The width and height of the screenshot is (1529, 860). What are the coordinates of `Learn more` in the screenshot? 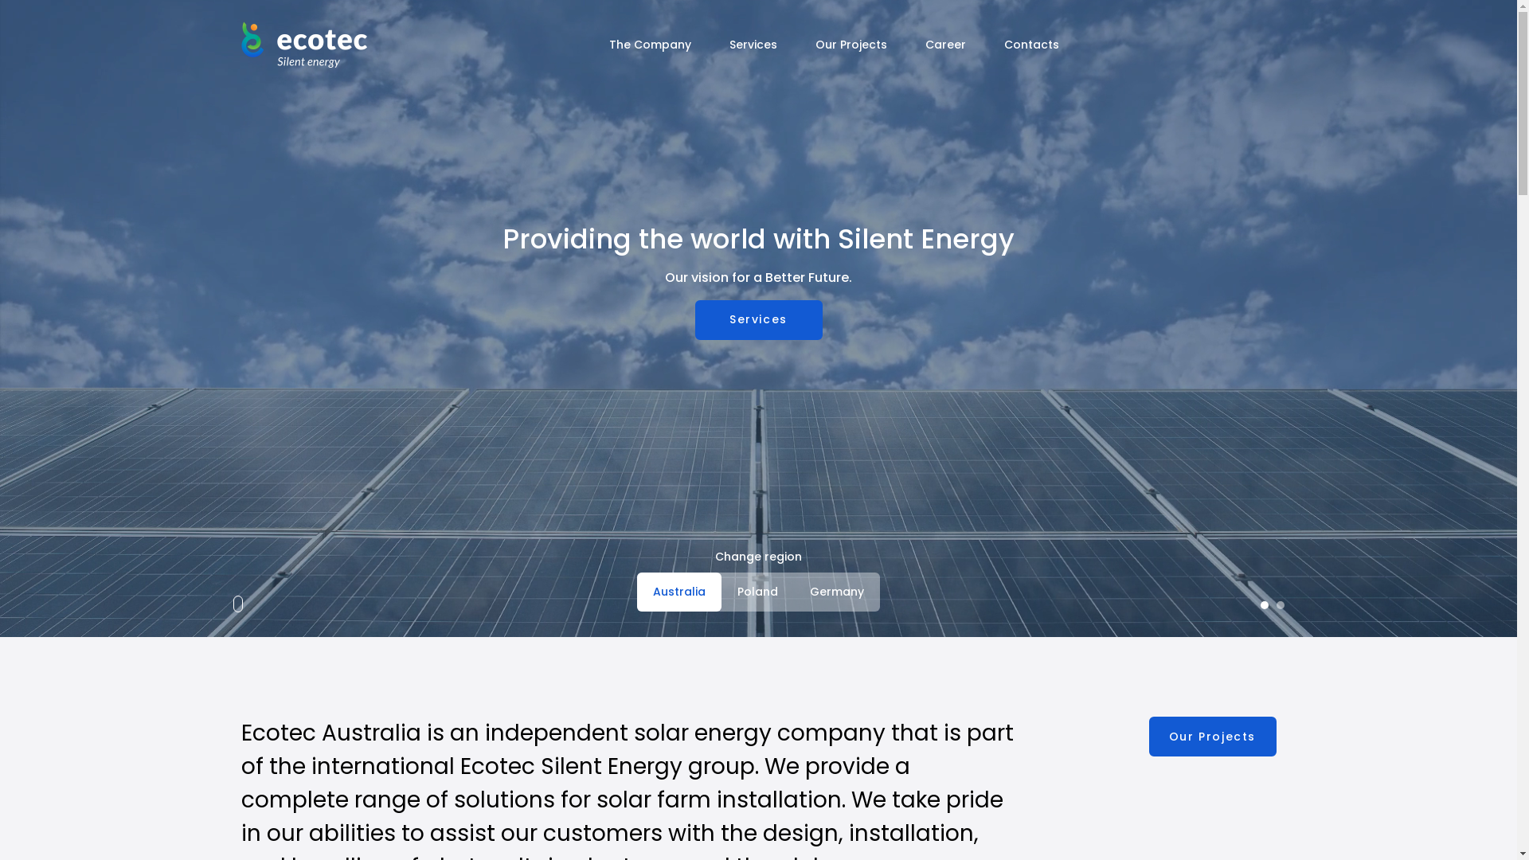 It's located at (758, 320).